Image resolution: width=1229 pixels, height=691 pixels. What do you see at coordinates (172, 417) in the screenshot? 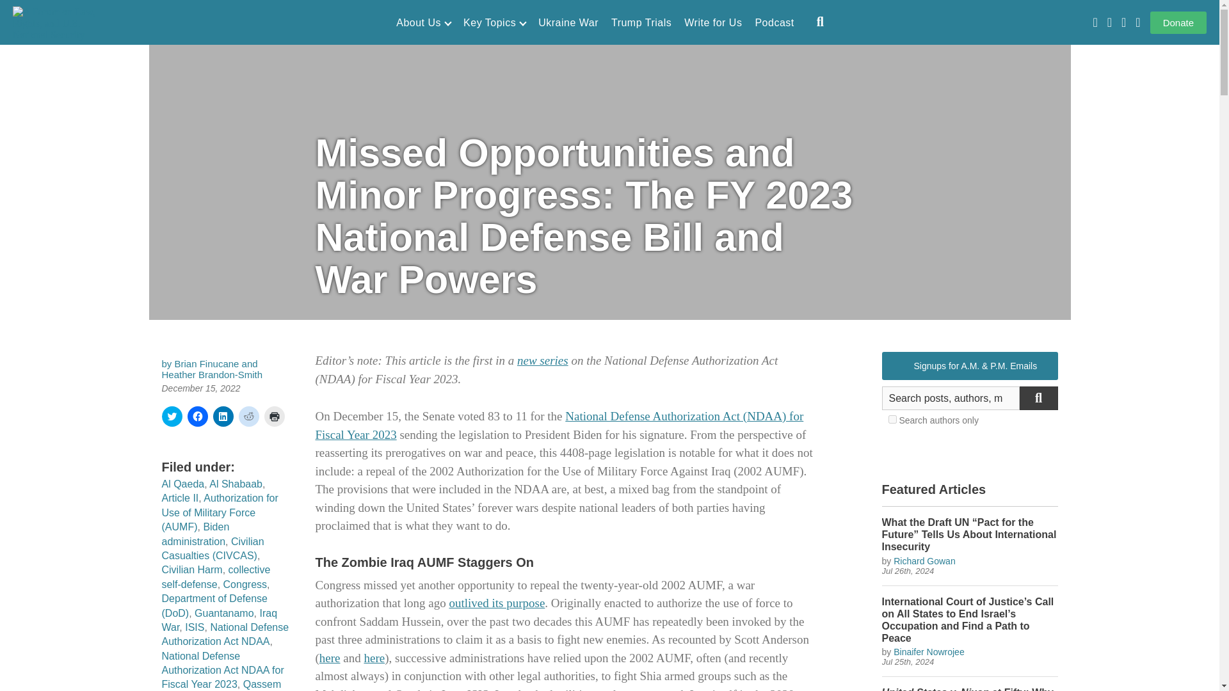
I see `Click to share on Twitter` at bounding box center [172, 417].